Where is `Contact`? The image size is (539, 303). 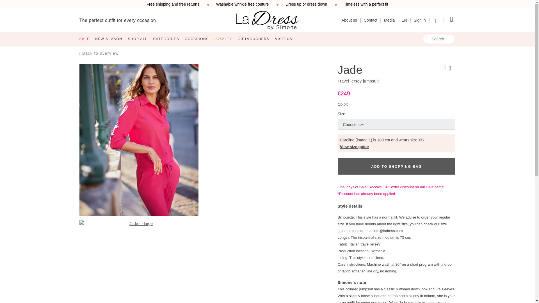 Contact is located at coordinates (371, 20).